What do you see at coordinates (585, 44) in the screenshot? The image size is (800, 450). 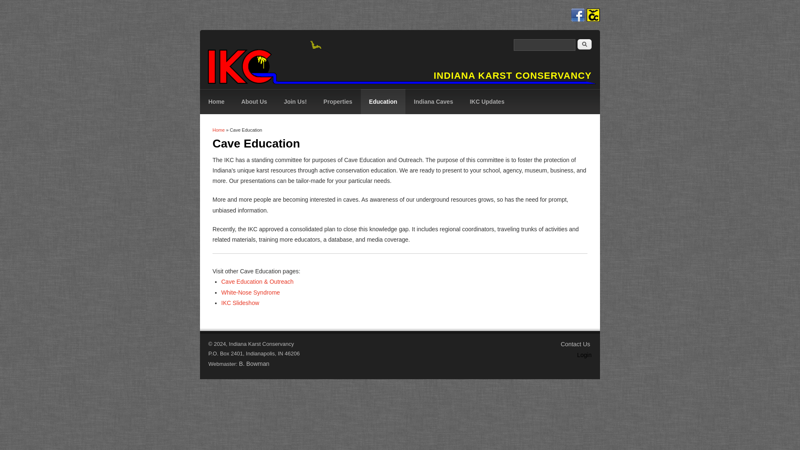 I see `Search` at bounding box center [585, 44].